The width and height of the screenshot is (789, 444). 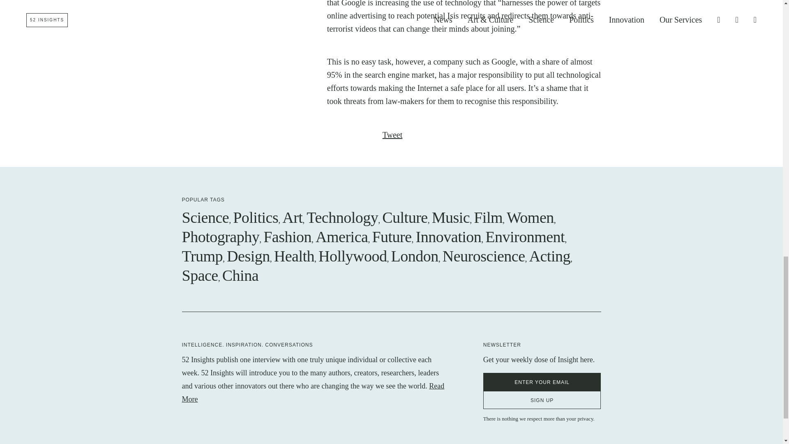 What do you see at coordinates (202, 256) in the screenshot?
I see `Trump` at bounding box center [202, 256].